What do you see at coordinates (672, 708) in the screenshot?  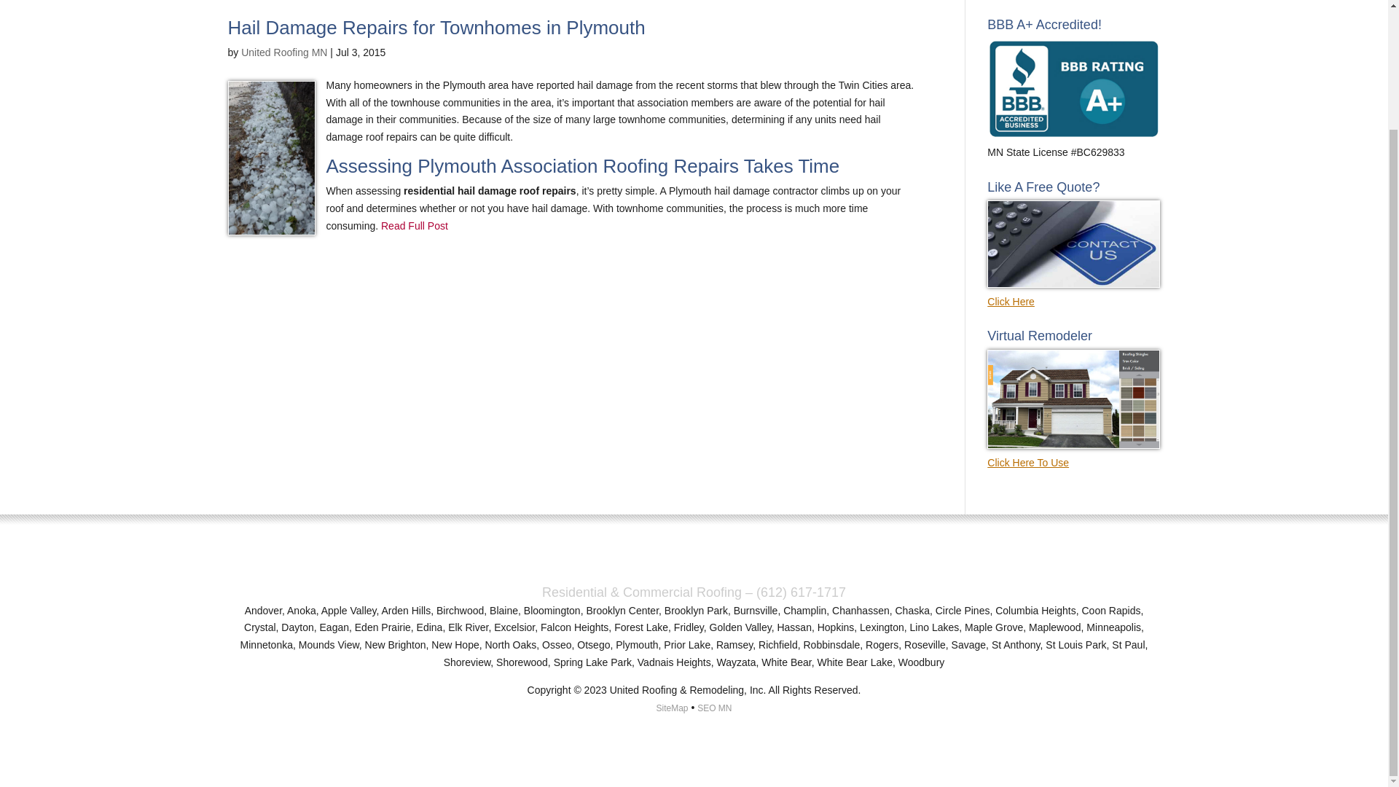 I see `SiteMap` at bounding box center [672, 708].